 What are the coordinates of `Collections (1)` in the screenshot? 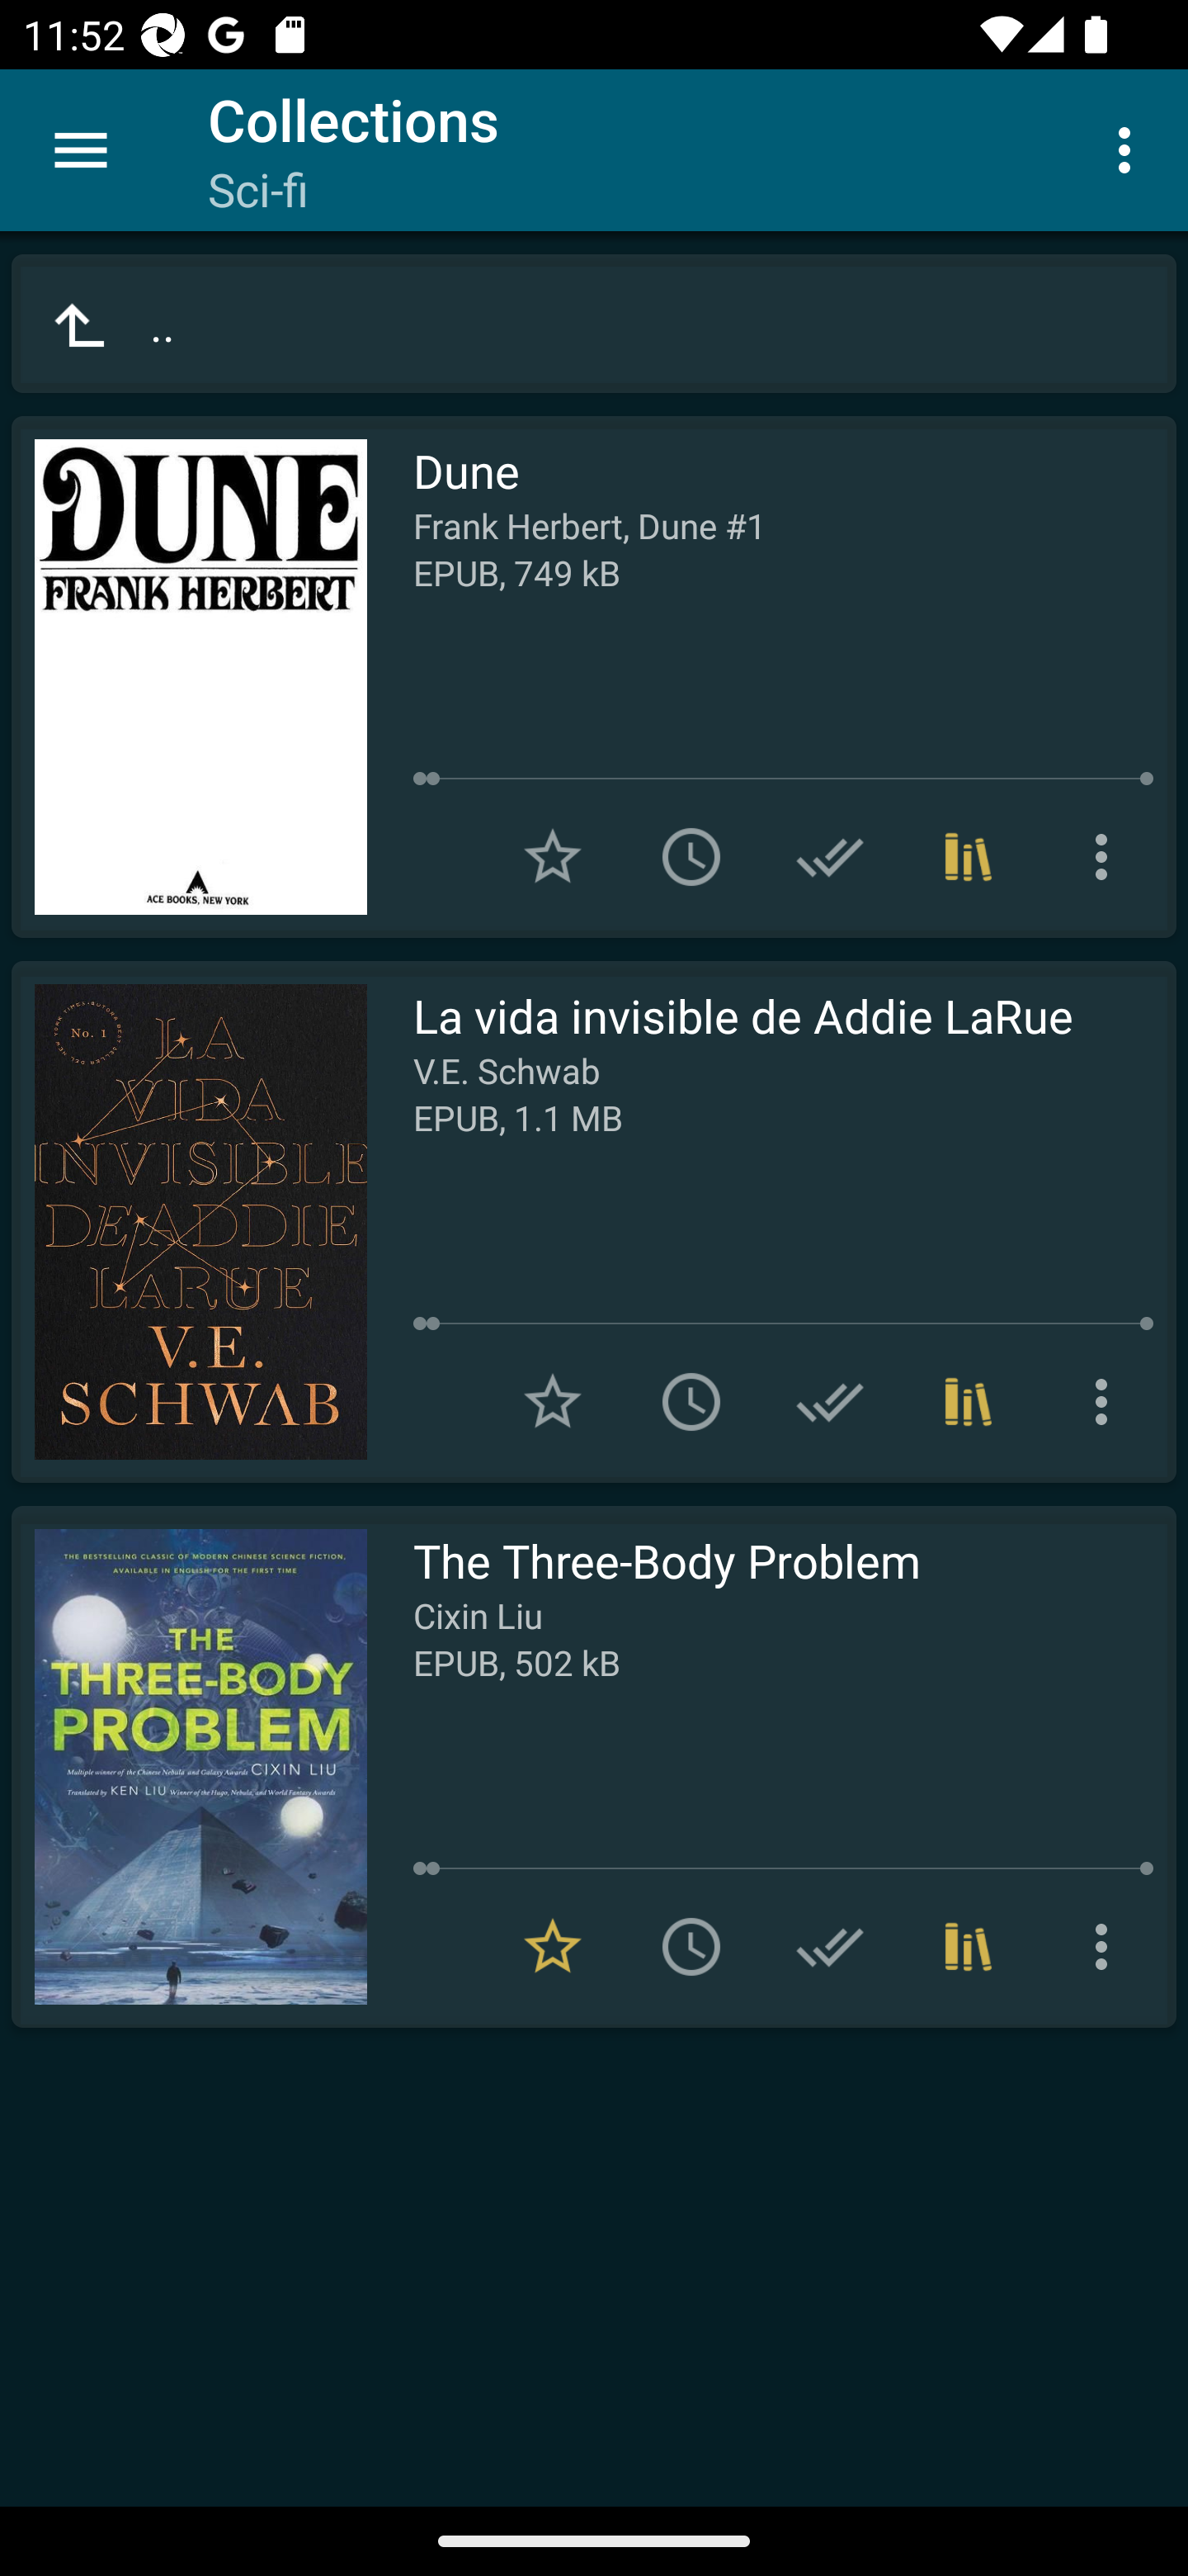 It's located at (969, 1947).